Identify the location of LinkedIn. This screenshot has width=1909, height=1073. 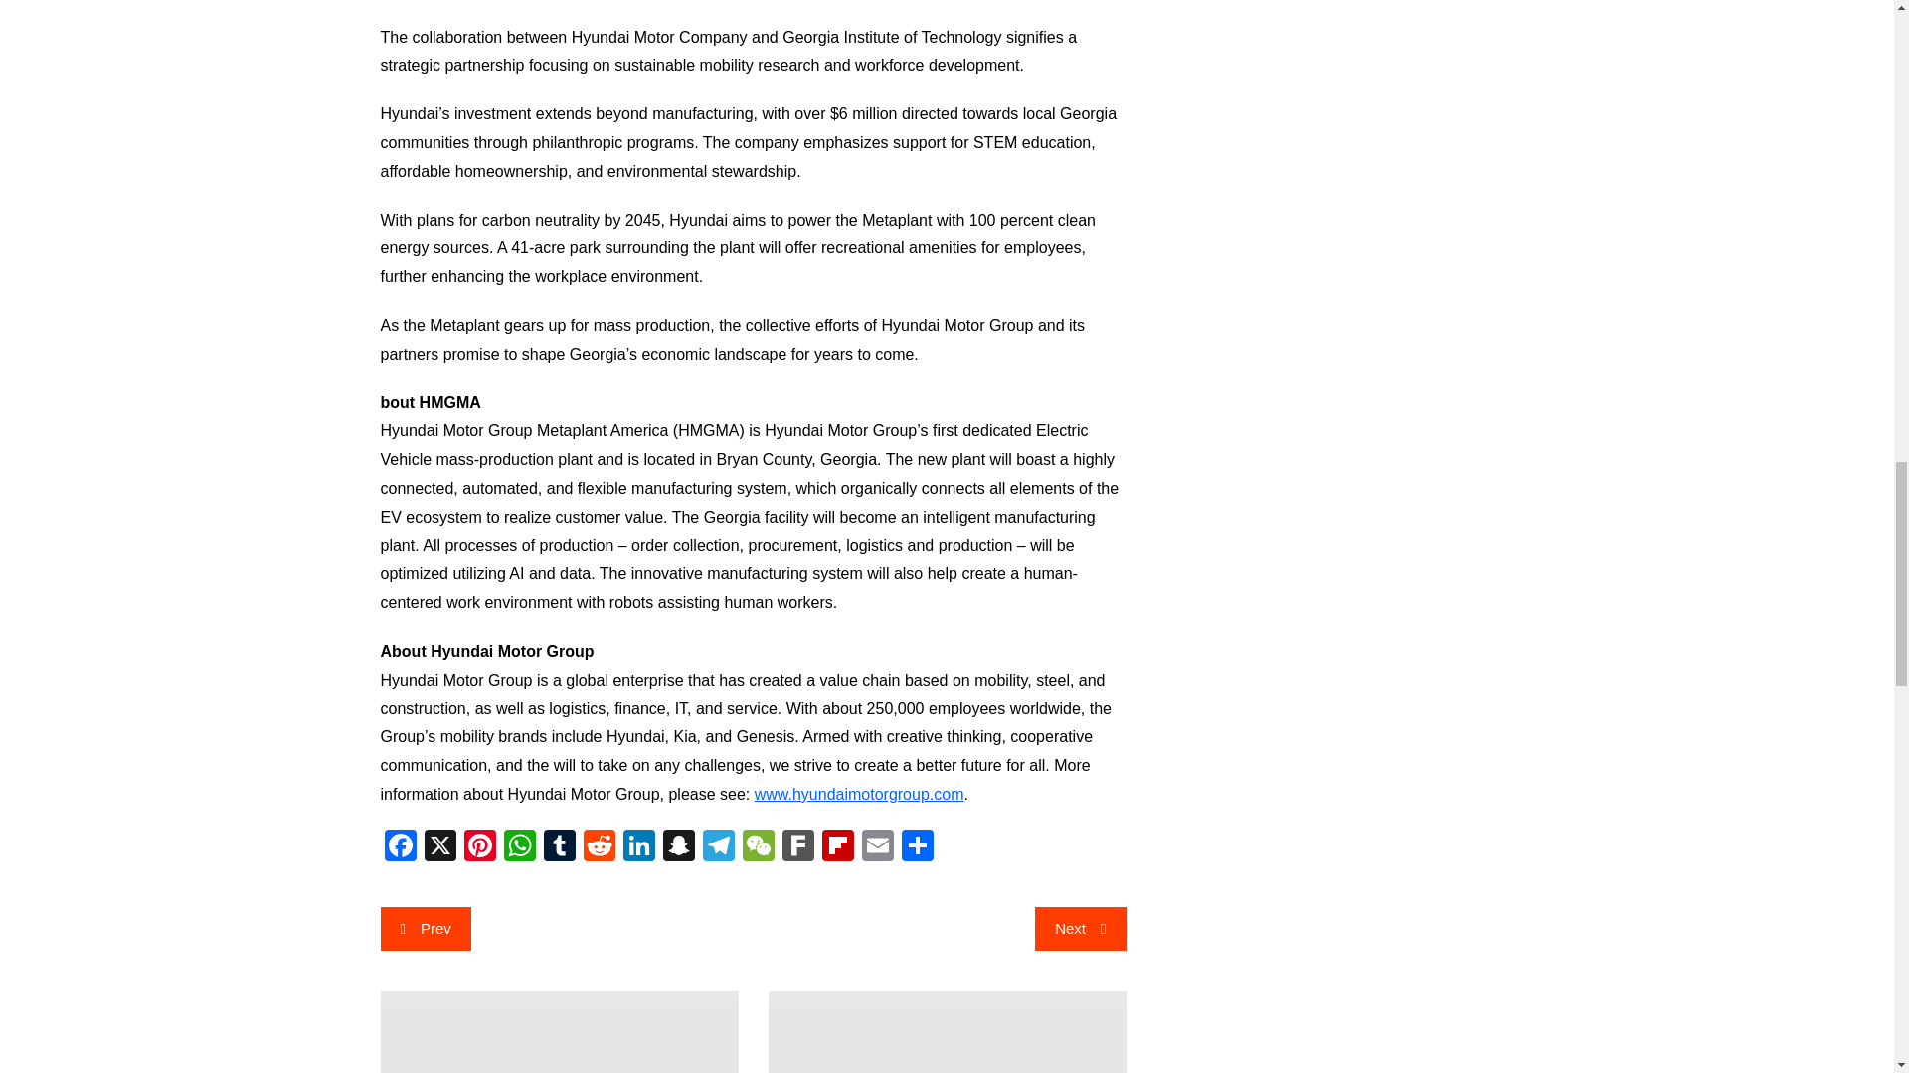
(638, 847).